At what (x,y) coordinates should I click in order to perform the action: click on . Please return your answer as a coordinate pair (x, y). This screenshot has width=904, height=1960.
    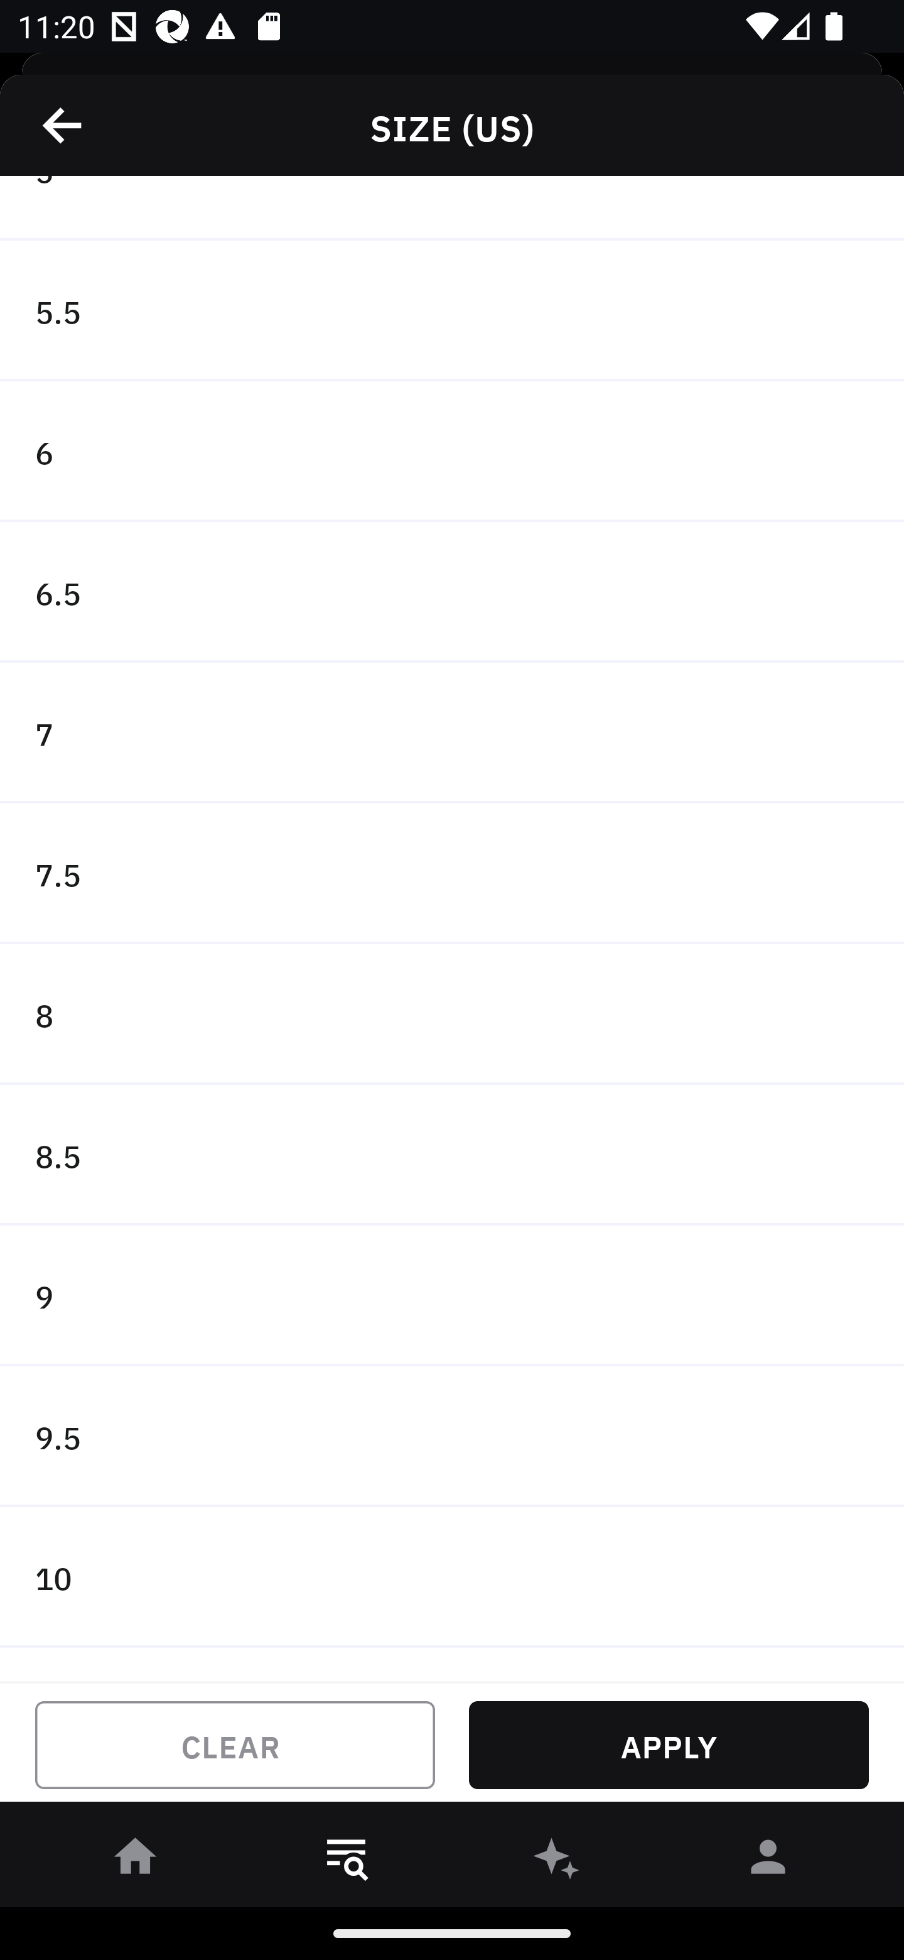
    Looking at the image, I should click on (63, 125).